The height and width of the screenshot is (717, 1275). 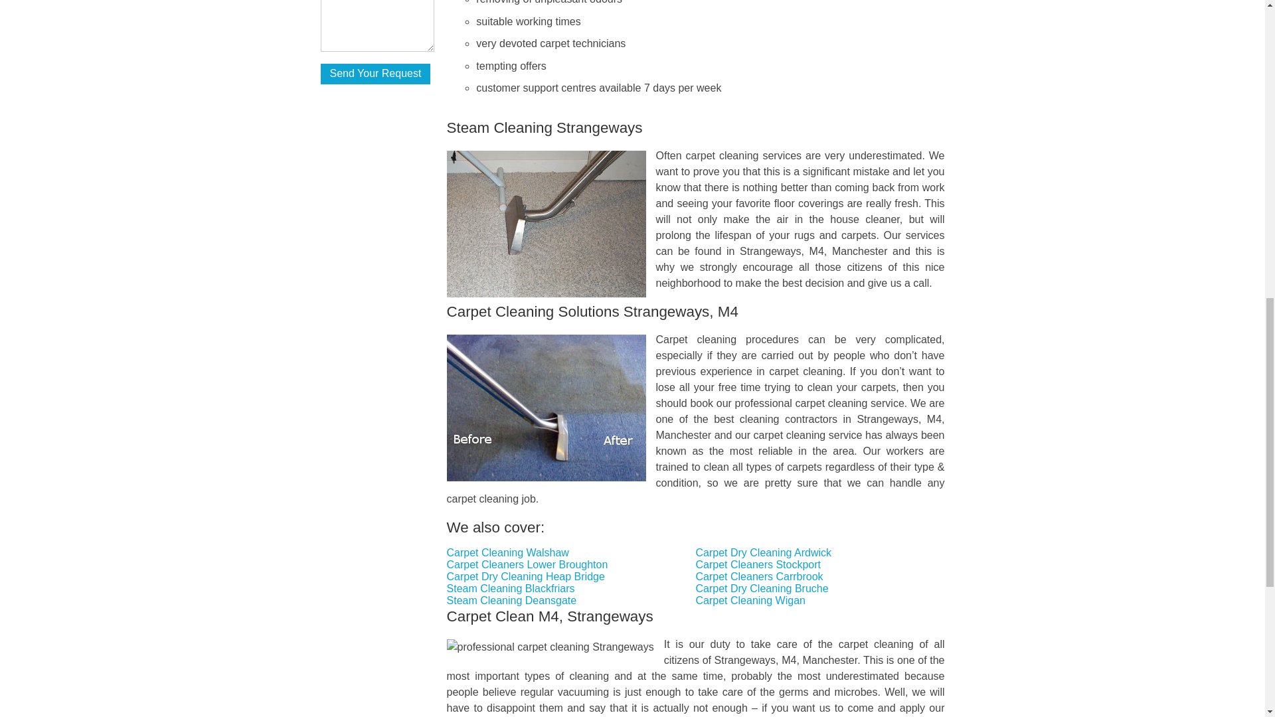 What do you see at coordinates (760, 576) in the screenshot?
I see `Carpet Cleaners Carrbrook` at bounding box center [760, 576].